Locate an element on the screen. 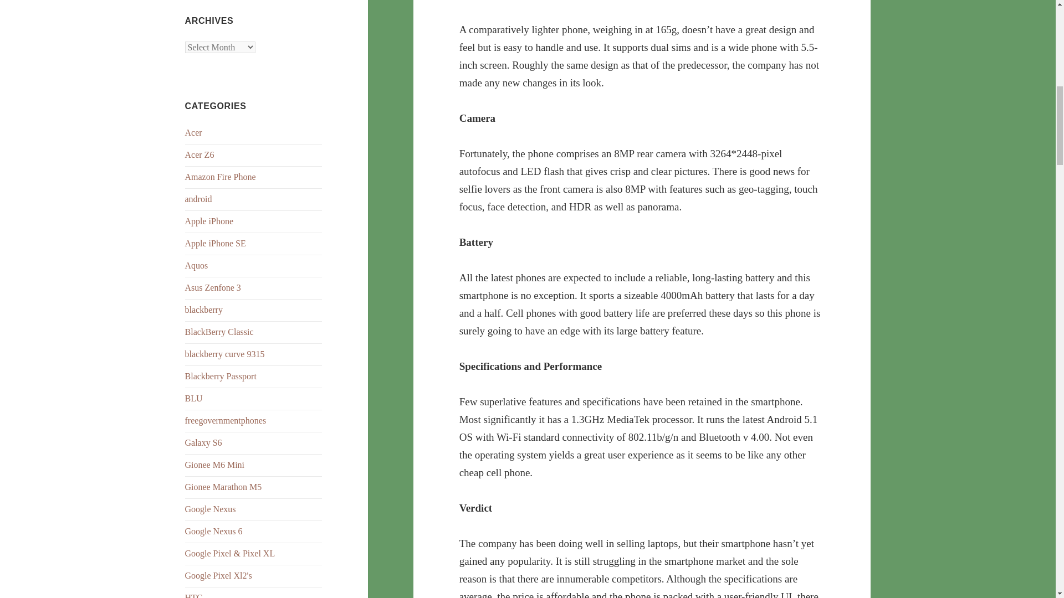  BlackBerry Classic is located at coordinates (219, 332).